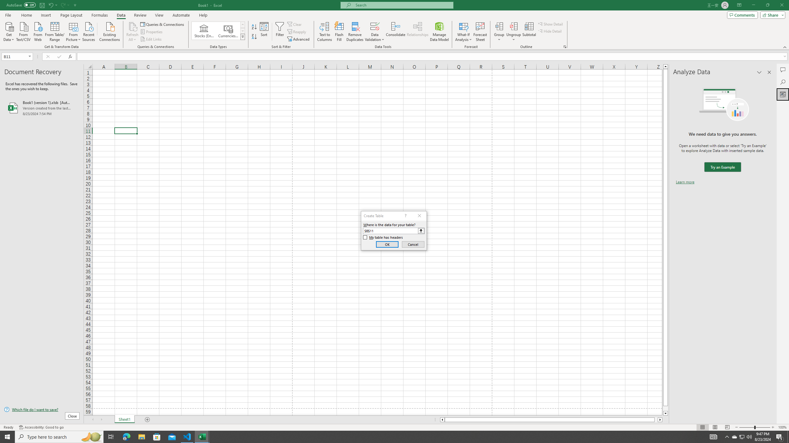 The height and width of the screenshot is (443, 789). I want to click on Queries & Connections, so click(163, 24).